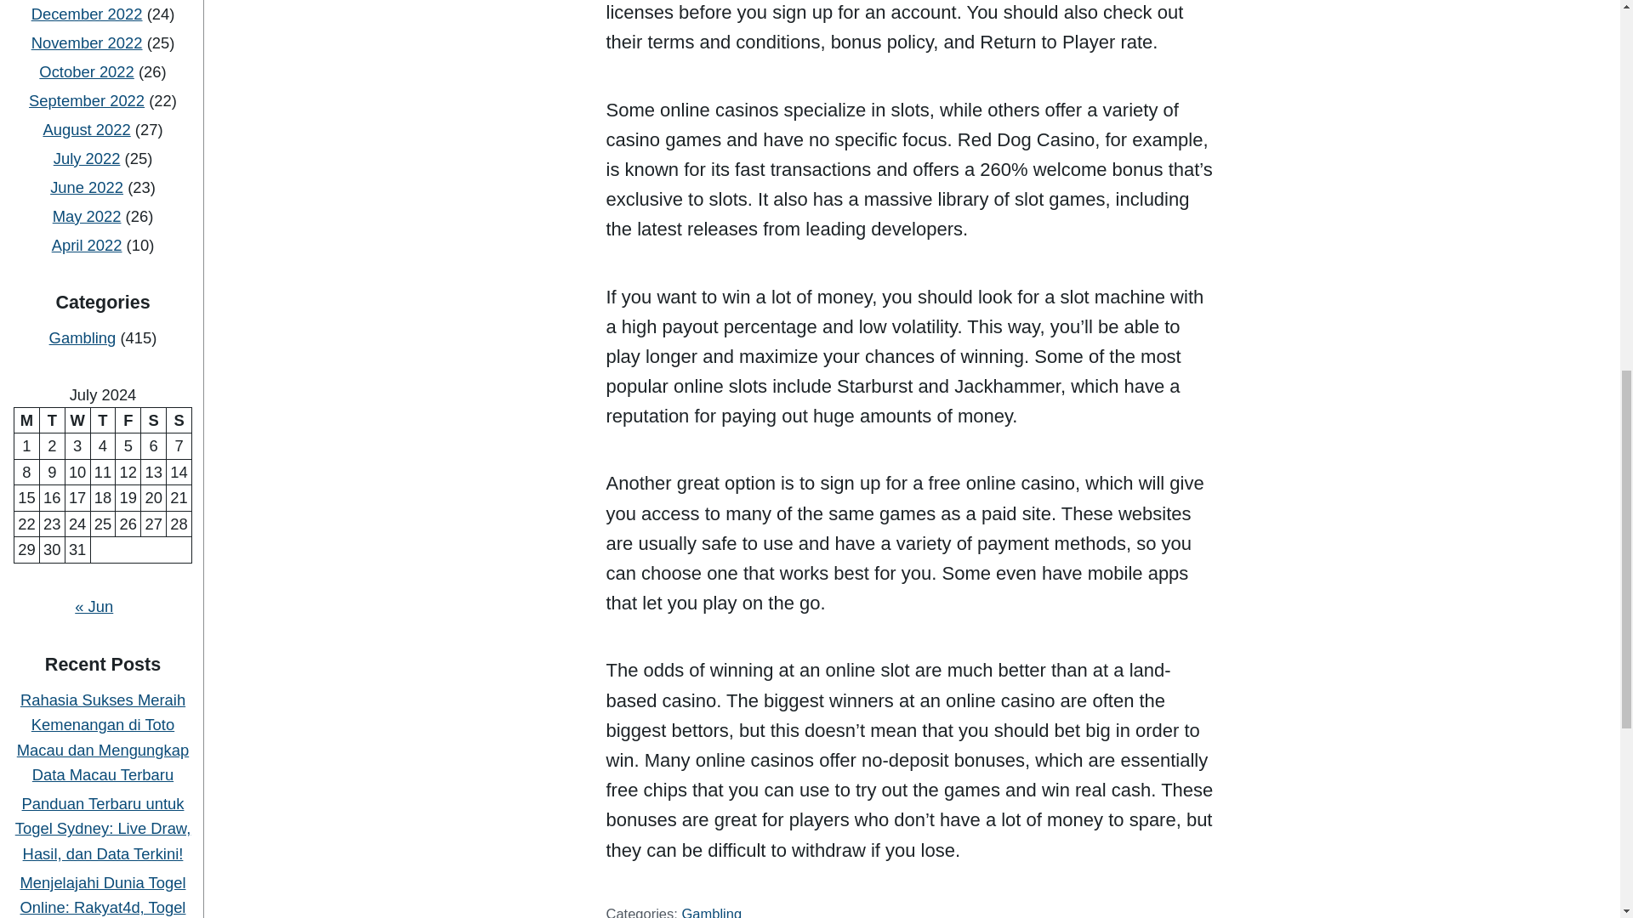 The image size is (1633, 918). I want to click on Saturday, so click(153, 138).